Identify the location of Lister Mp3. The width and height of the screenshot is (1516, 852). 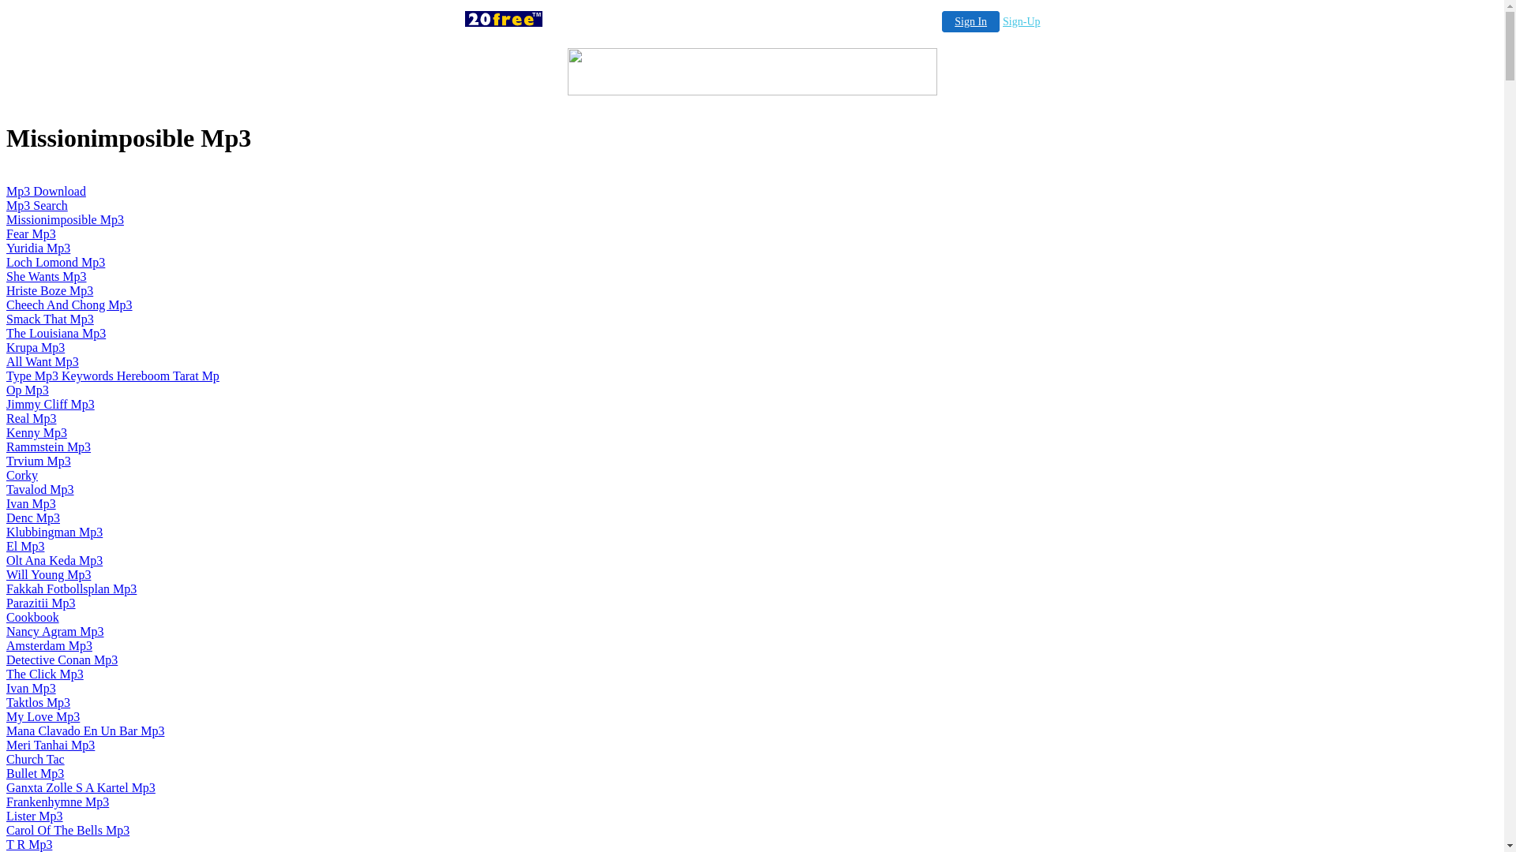
(35, 816).